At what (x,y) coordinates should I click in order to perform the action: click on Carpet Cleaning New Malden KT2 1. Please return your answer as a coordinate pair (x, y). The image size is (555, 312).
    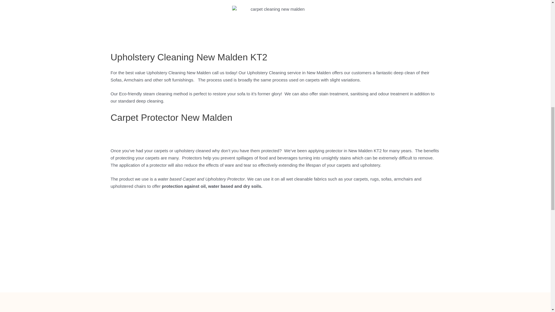
    Looking at the image, I should click on (275, 25).